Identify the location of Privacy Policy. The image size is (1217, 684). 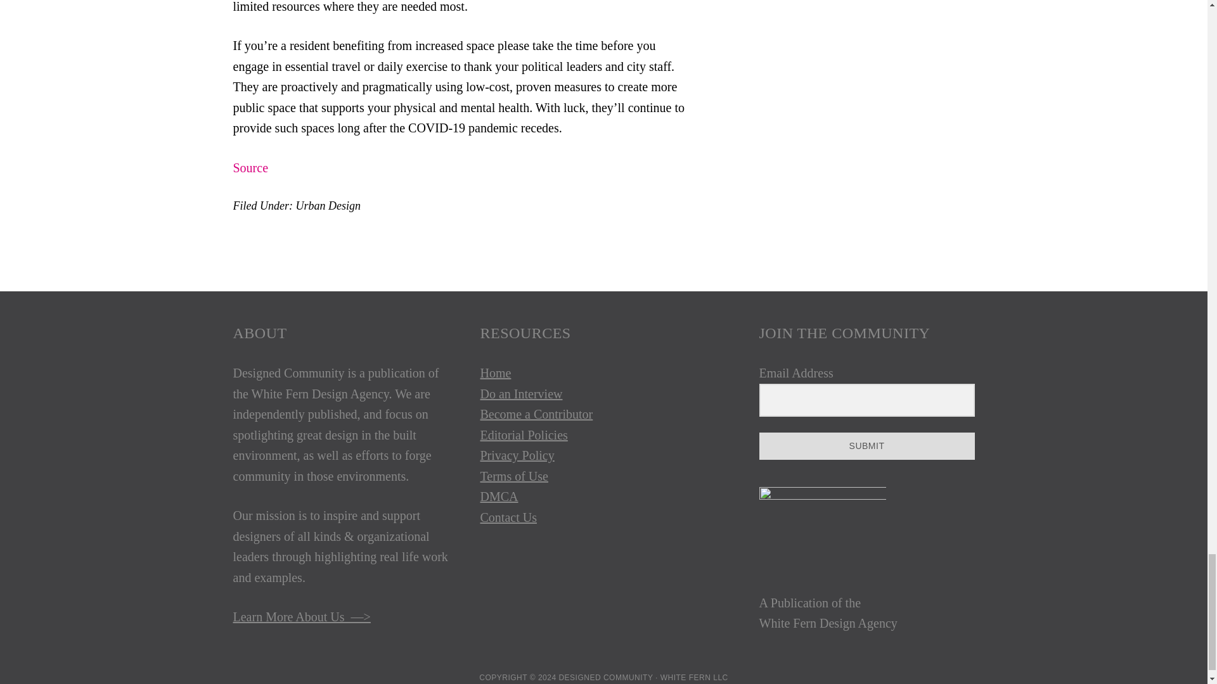
(517, 455).